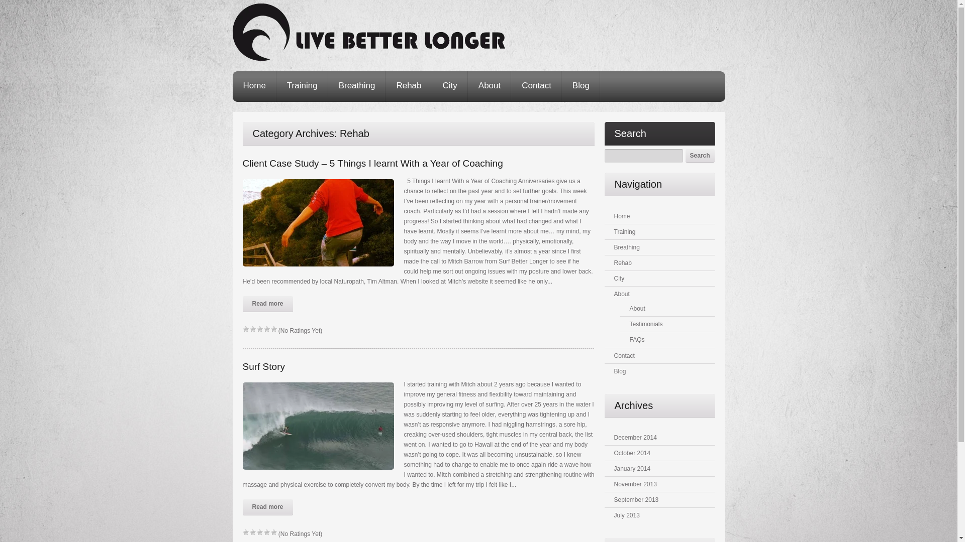 This screenshot has width=965, height=542. What do you see at coordinates (273, 532) in the screenshot?
I see `5 Stars` at bounding box center [273, 532].